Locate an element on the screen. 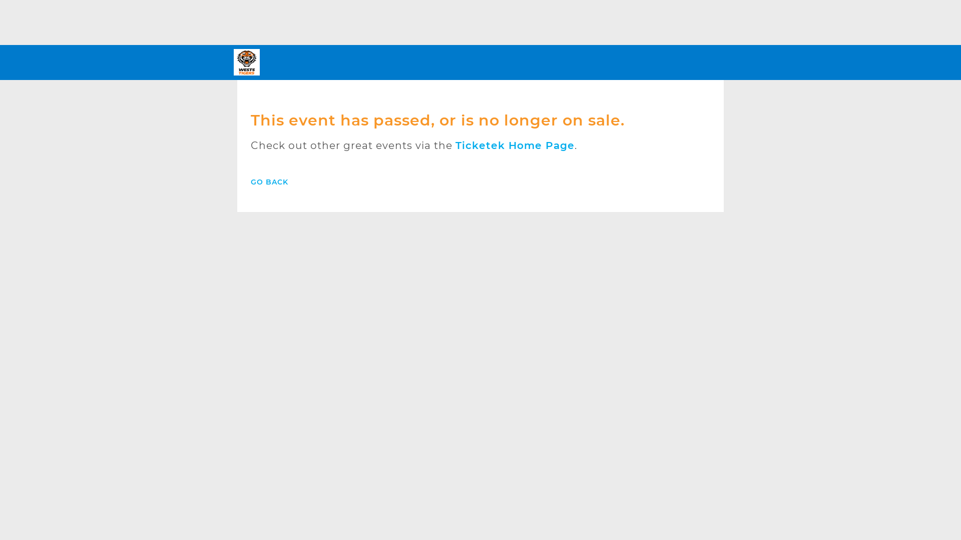 The width and height of the screenshot is (961, 540). GO BACK is located at coordinates (269, 182).